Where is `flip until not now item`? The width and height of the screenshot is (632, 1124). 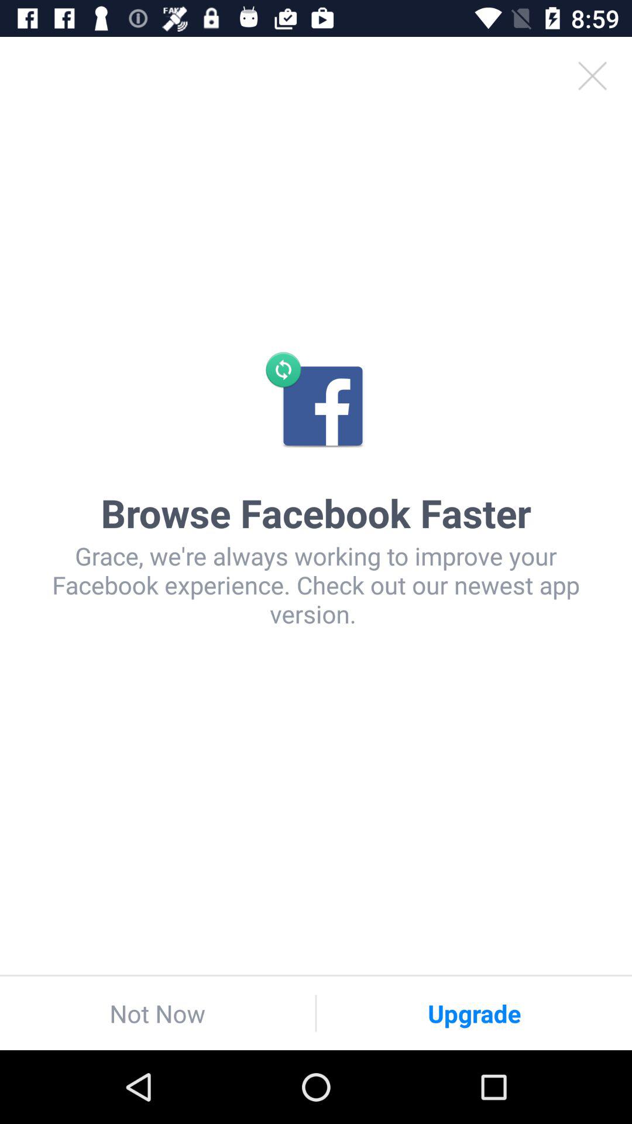 flip until not now item is located at coordinates (157, 1013).